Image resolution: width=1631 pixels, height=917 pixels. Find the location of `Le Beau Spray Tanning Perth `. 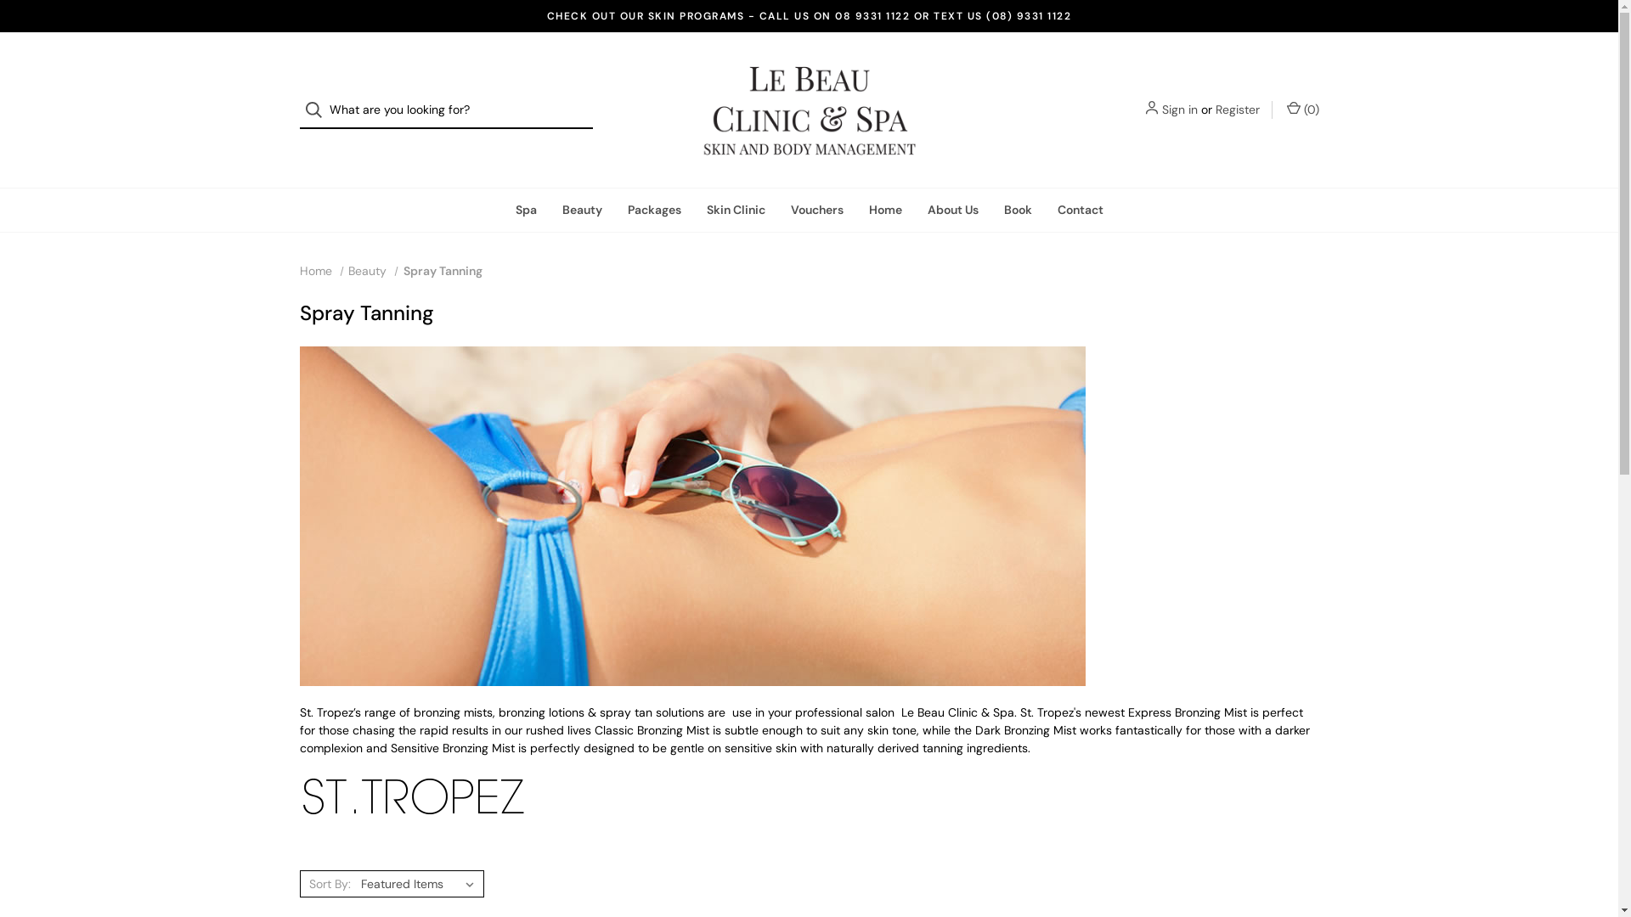

Le Beau Spray Tanning Perth  is located at coordinates (691, 516).